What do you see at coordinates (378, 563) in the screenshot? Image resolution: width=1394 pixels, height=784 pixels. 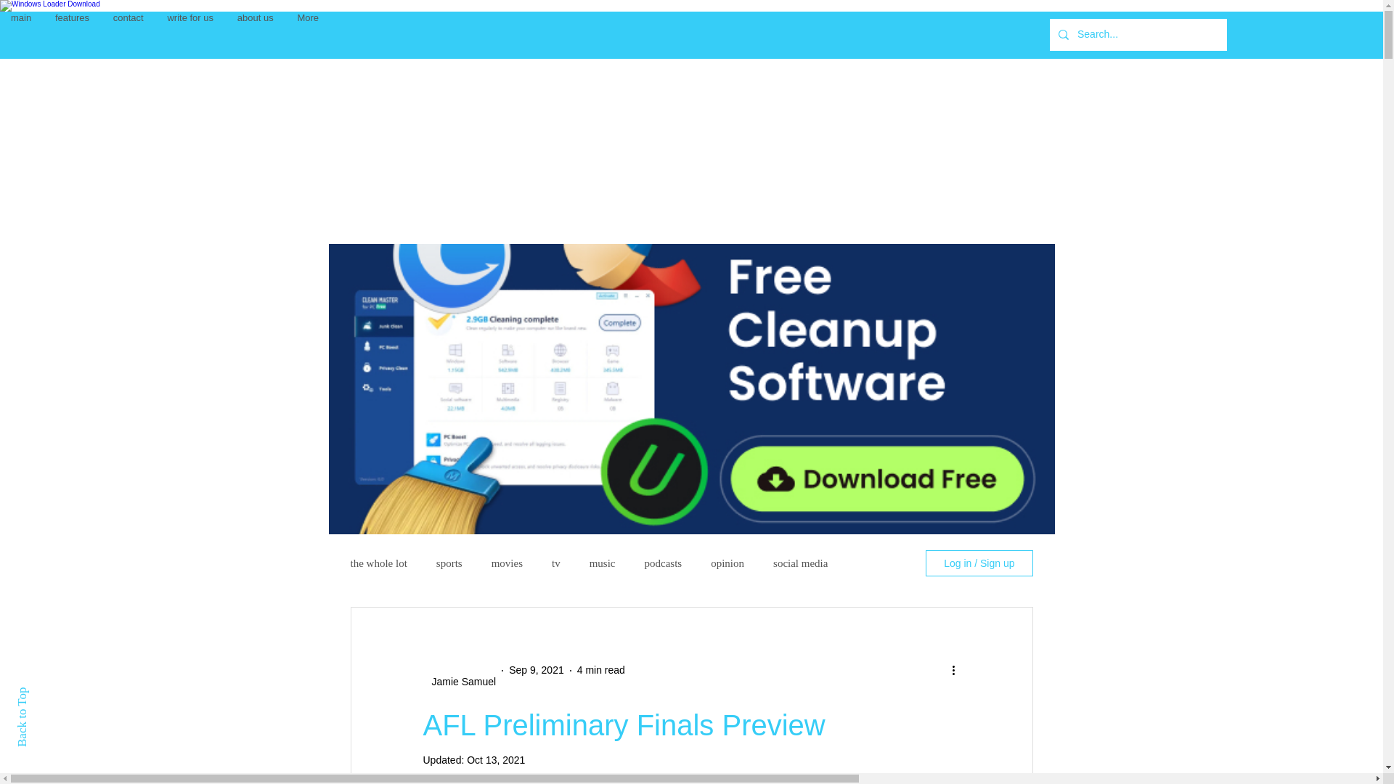 I see `the whole lot` at bounding box center [378, 563].